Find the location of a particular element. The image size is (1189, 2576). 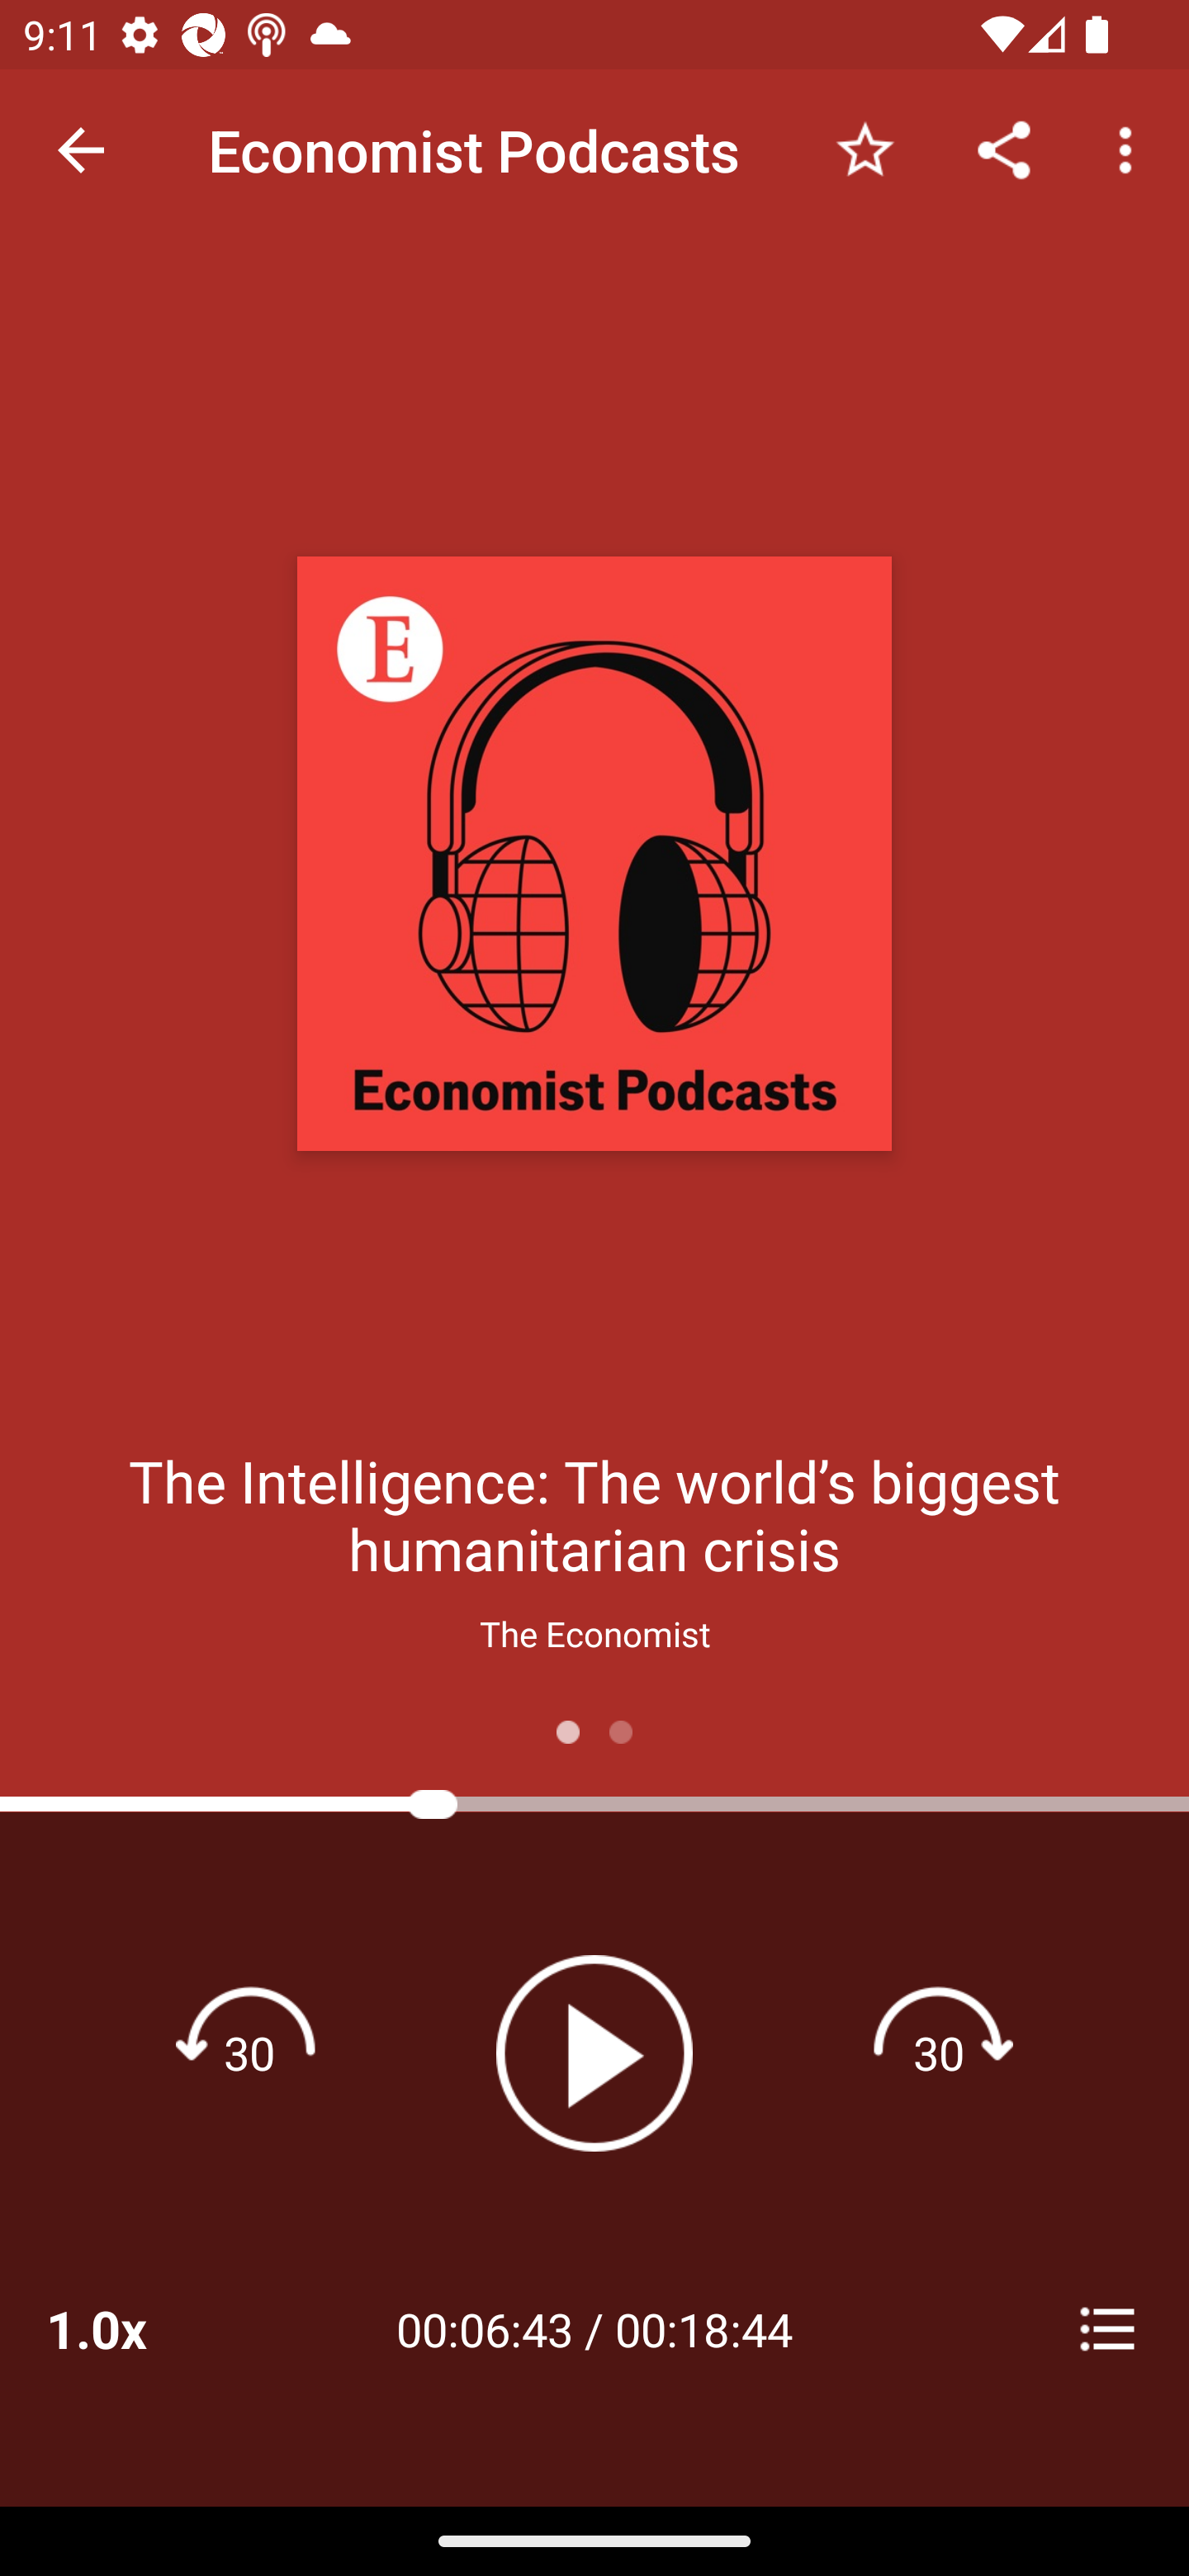

00:18:44 is located at coordinates (703, 2328).